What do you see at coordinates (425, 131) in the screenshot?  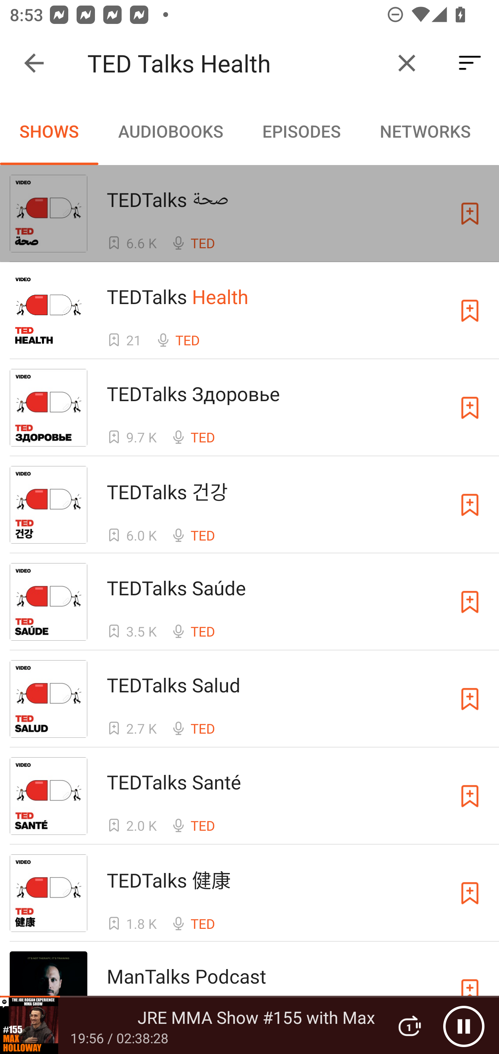 I see `NETWORKS` at bounding box center [425, 131].